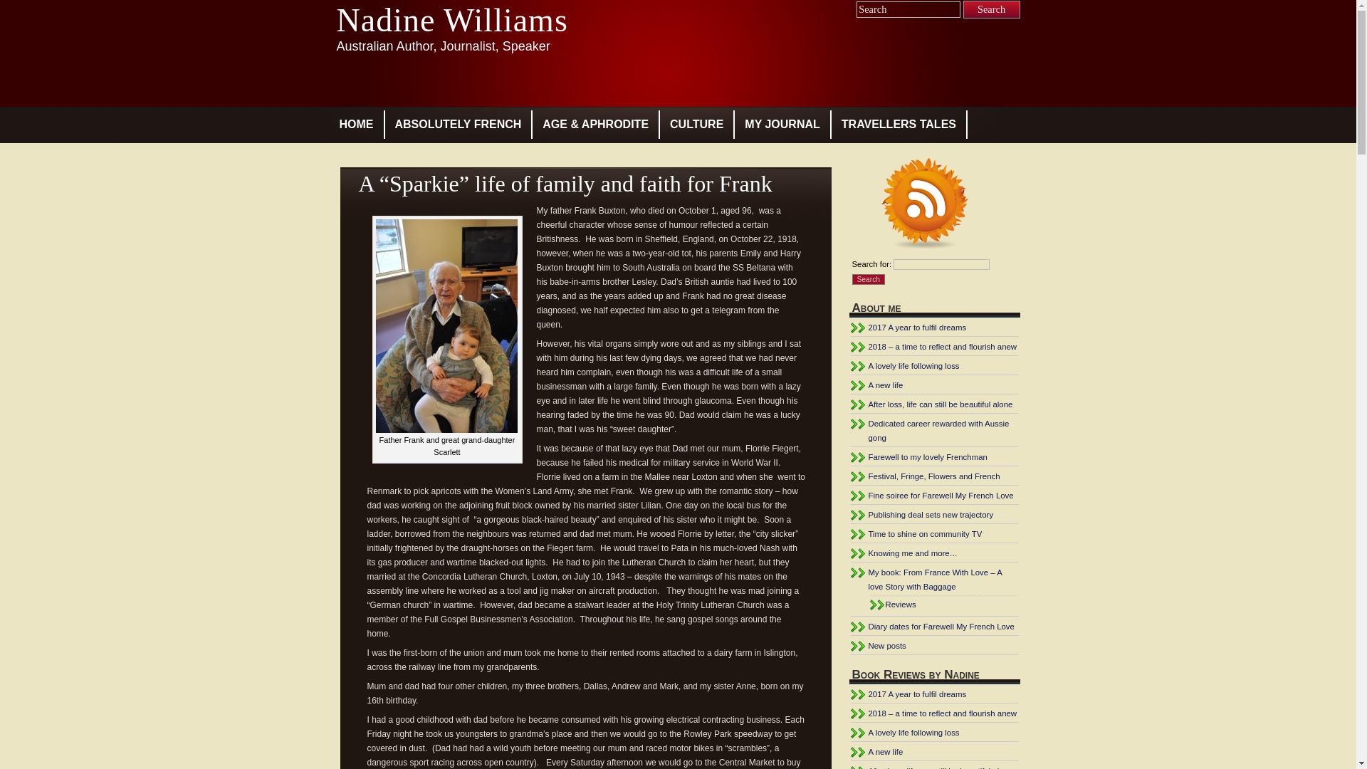 Image resolution: width=1367 pixels, height=769 pixels. What do you see at coordinates (782, 125) in the screenshot?
I see `MY JOURNAL` at bounding box center [782, 125].